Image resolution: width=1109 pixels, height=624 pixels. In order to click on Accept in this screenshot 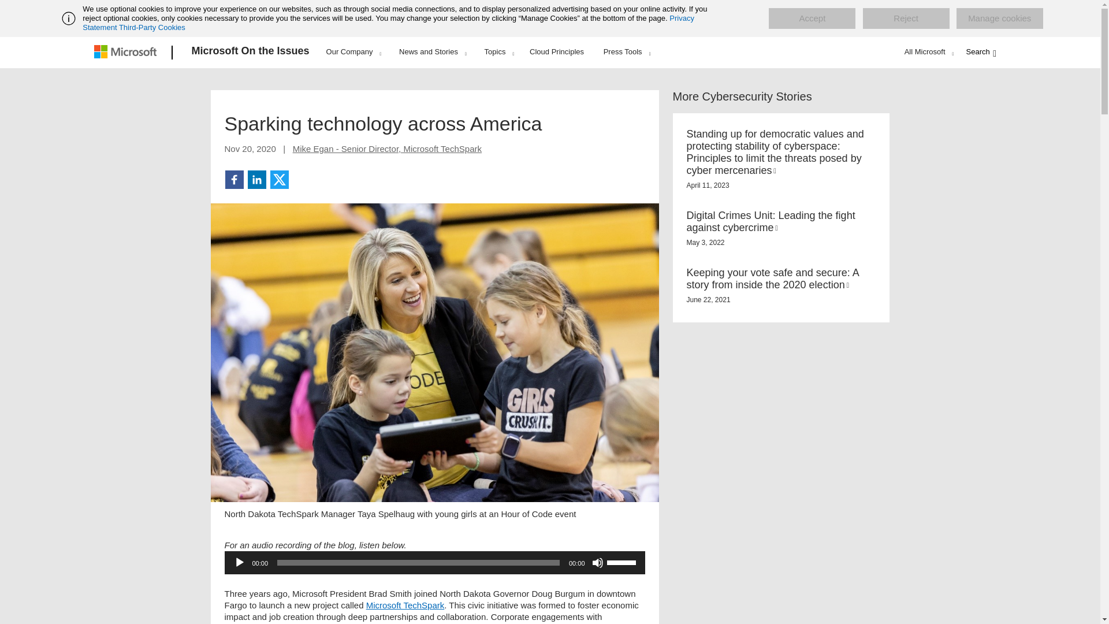, I will do `click(812, 18)`.